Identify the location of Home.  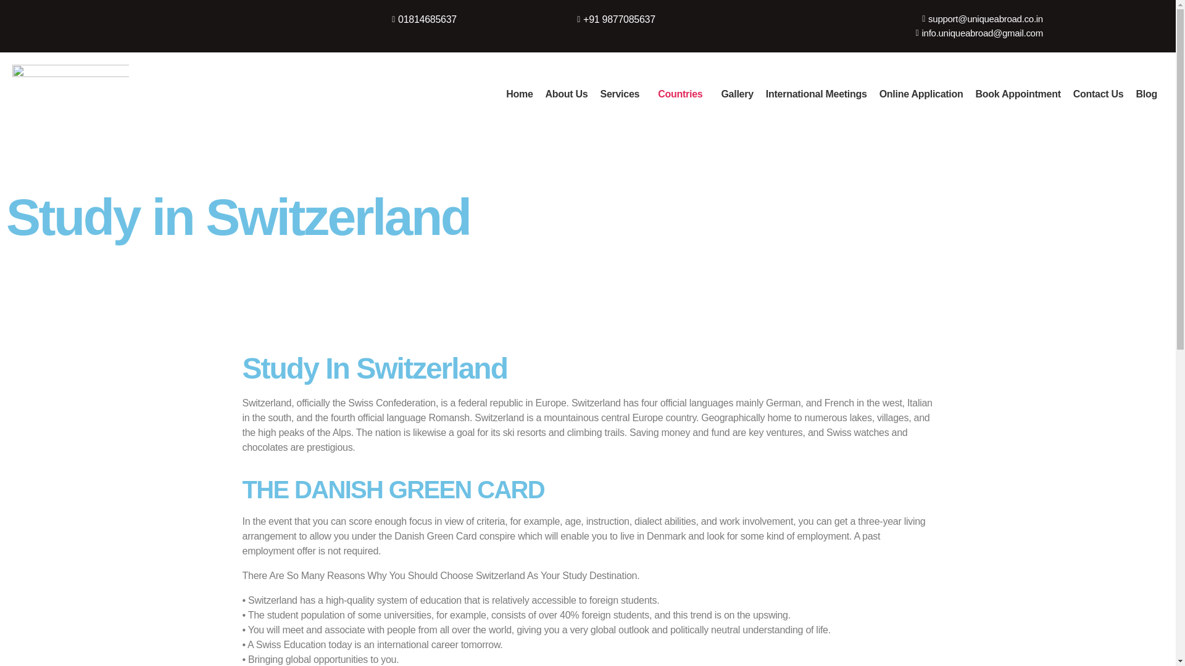
(520, 94).